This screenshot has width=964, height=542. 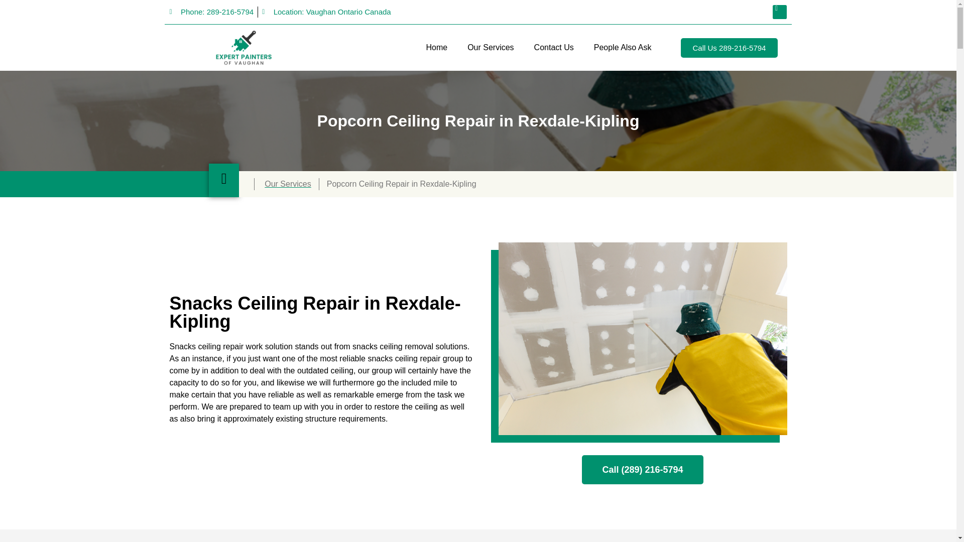 I want to click on Phone: 289-216-5794, so click(x=212, y=12).